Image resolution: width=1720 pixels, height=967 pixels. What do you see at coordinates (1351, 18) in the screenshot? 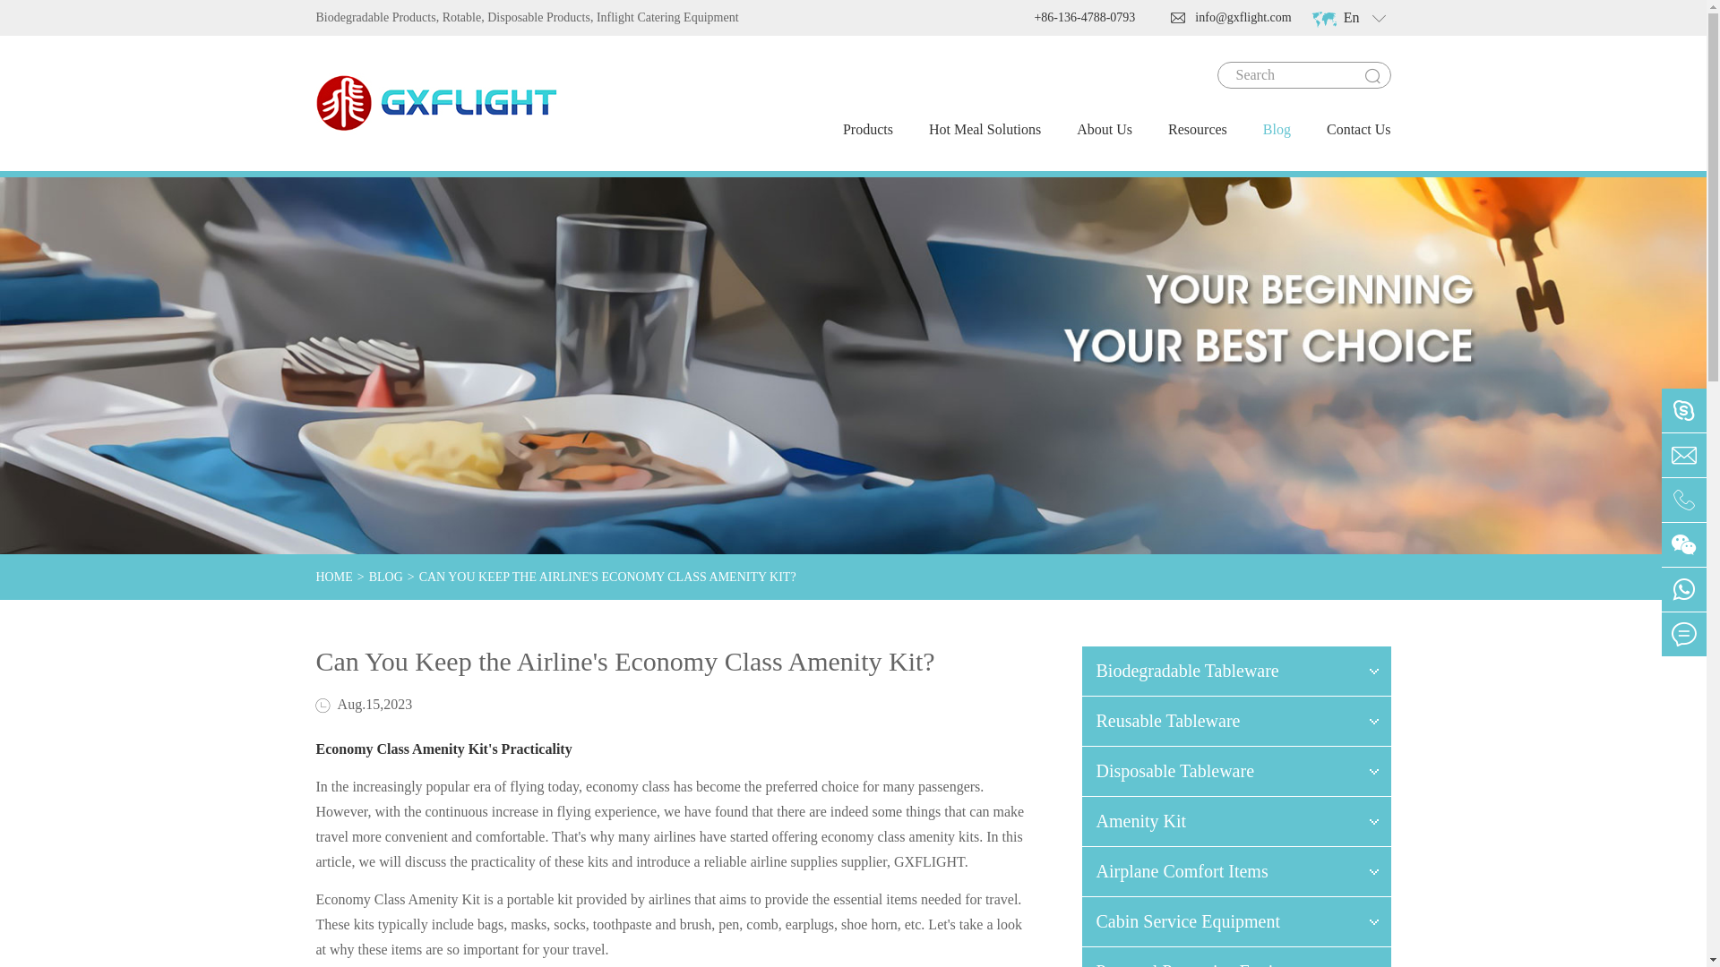
I see `En` at bounding box center [1351, 18].